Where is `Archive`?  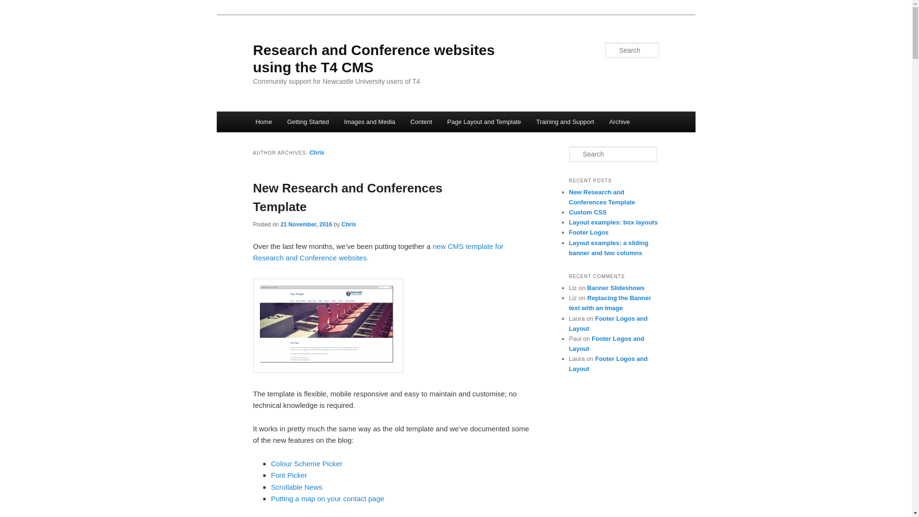 Archive is located at coordinates (619, 122).